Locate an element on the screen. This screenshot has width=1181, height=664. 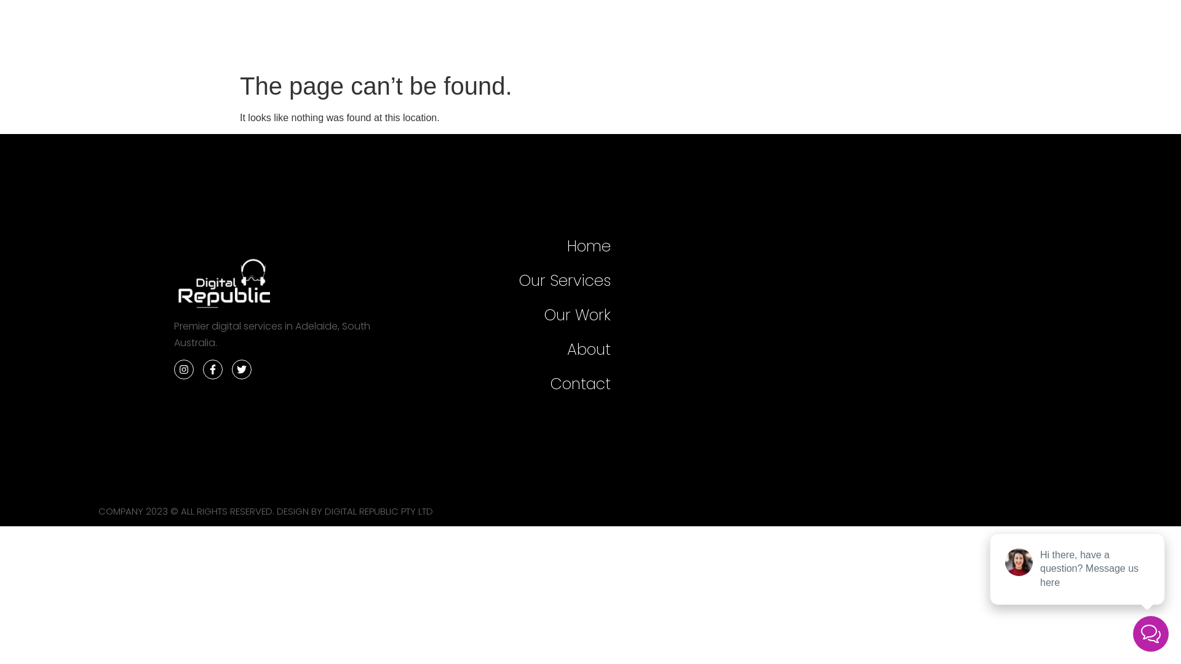
Contact is located at coordinates (538, 384).